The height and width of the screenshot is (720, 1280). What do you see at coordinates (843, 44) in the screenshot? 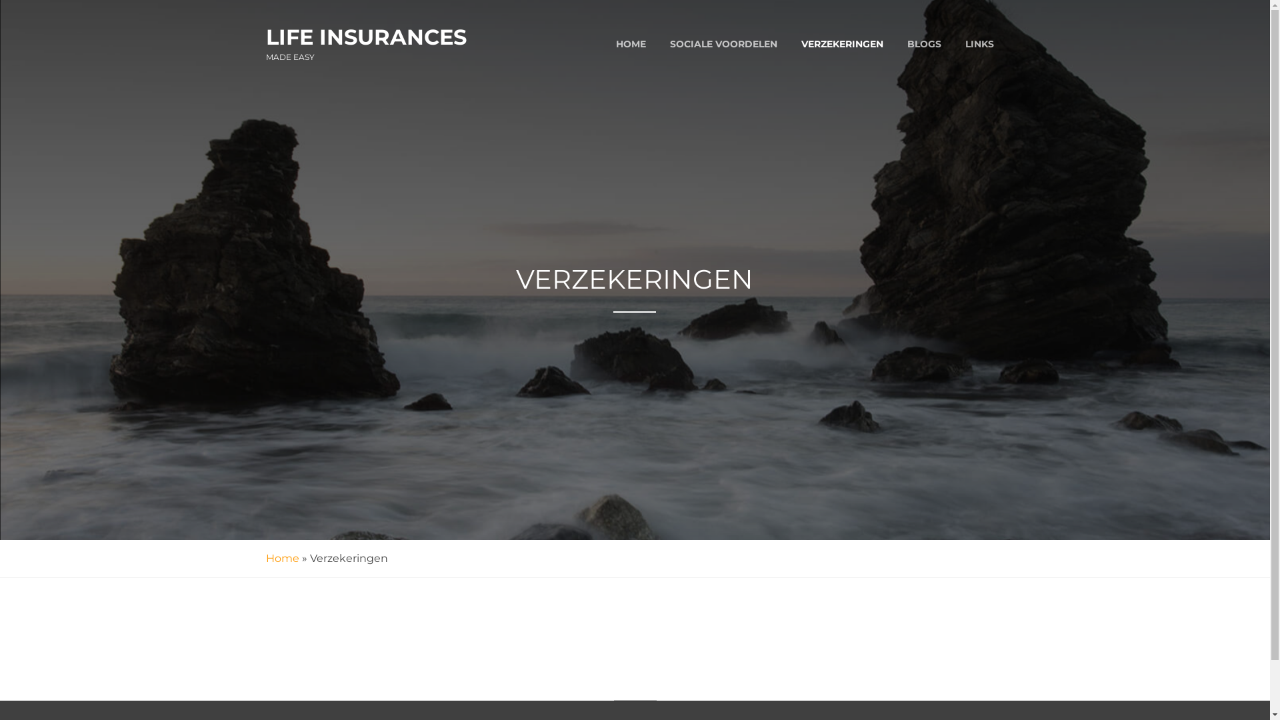
I see `VERZEKERINGEN` at bounding box center [843, 44].